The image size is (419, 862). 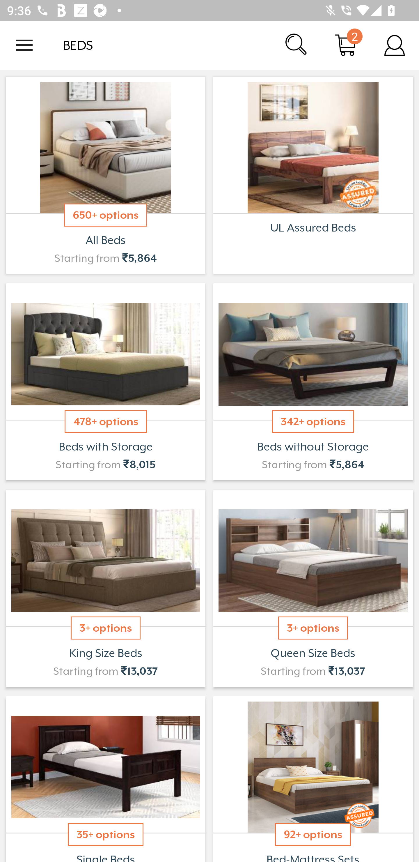 What do you see at coordinates (313, 588) in the screenshot?
I see `3+ options Queen Size Beds Starting from  ₹13,037` at bounding box center [313, 588].